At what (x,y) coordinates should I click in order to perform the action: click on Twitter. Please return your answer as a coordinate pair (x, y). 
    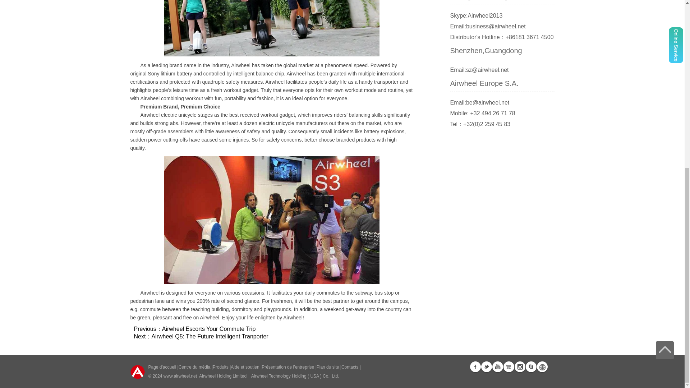
    Looking at the image, I should click on (486, 366).